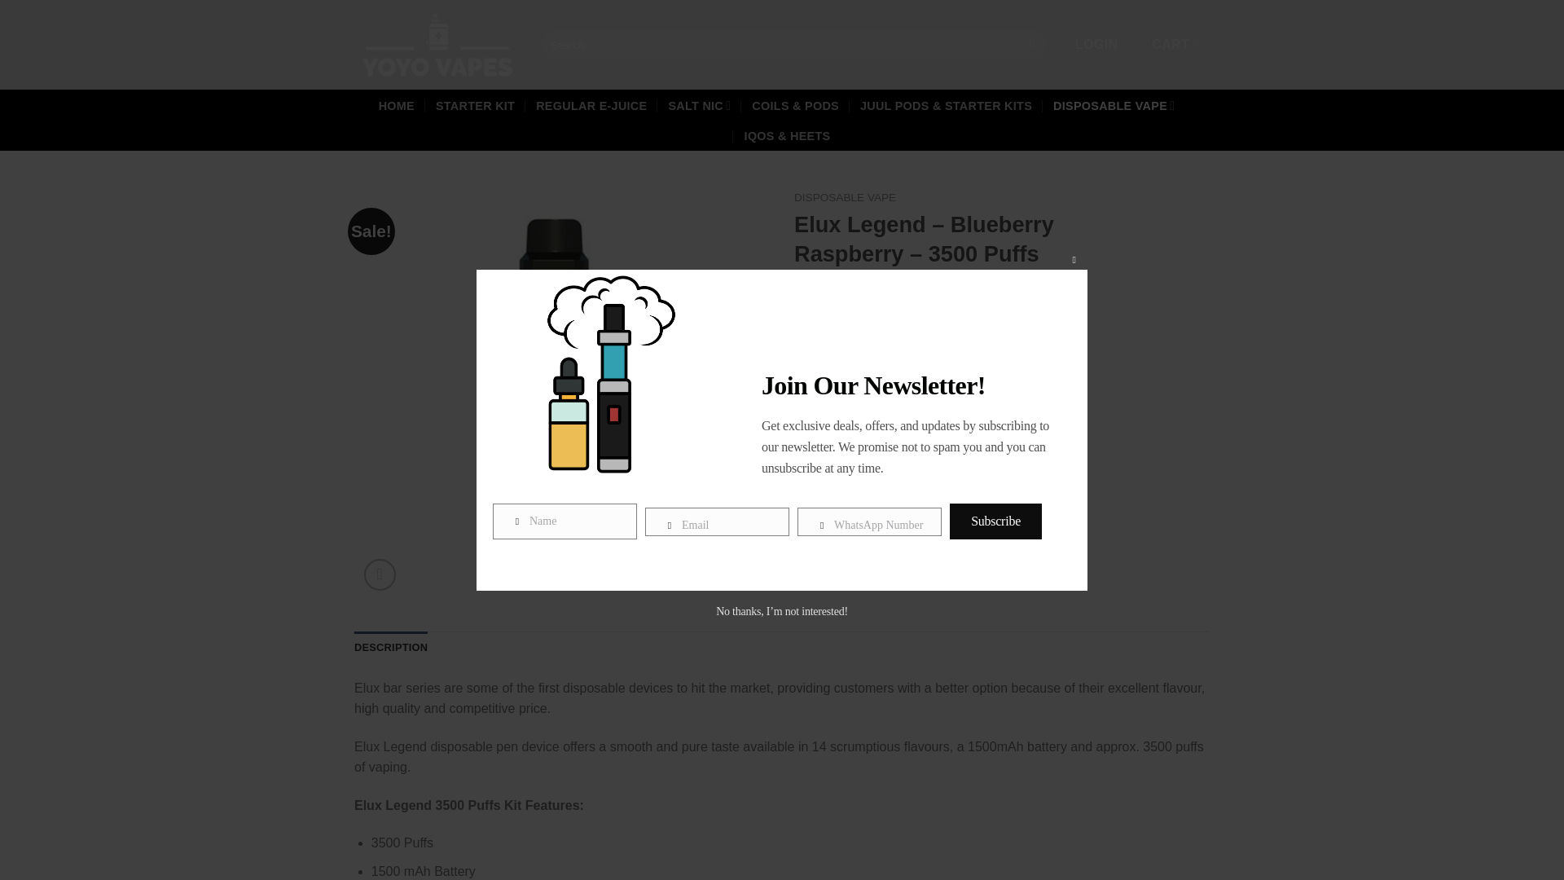 The width and height of the screenshot is (1564, 880). Describe the element at coordinates (475, 106) in the screenshot. I see `STARTER KIT` at that location.